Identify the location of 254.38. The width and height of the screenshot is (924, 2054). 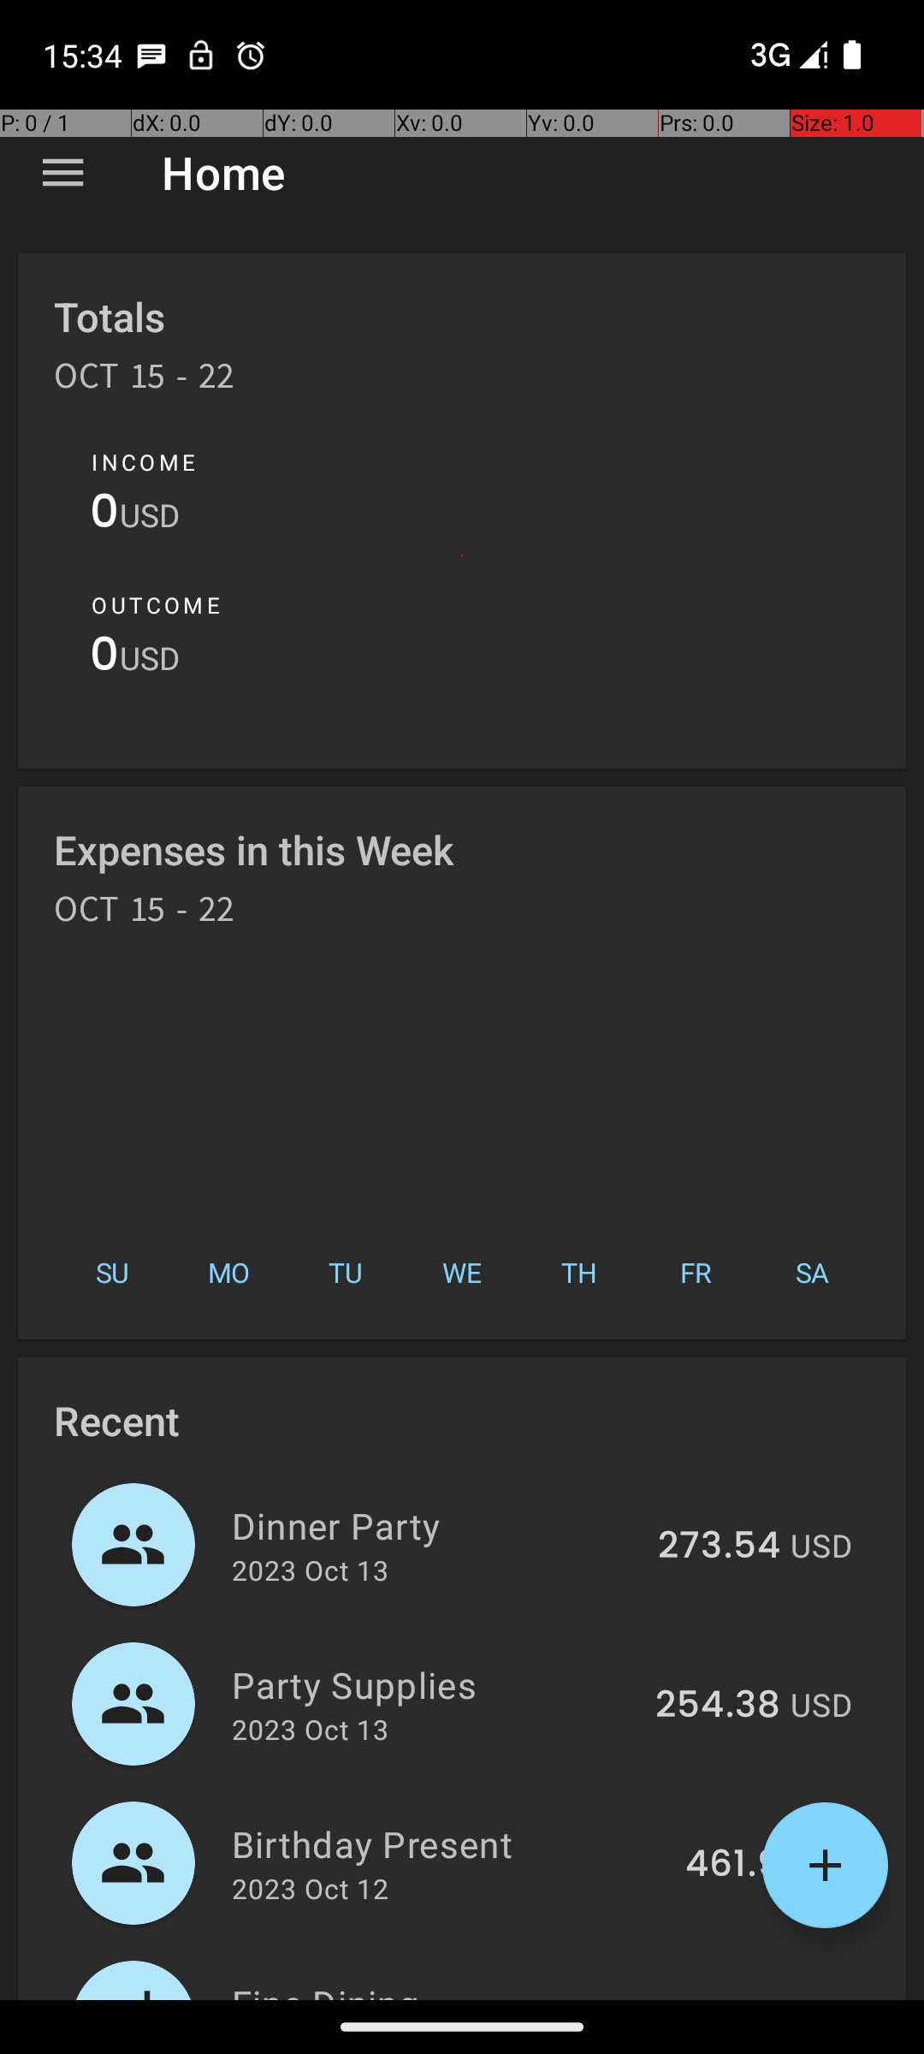
(718, 1706).